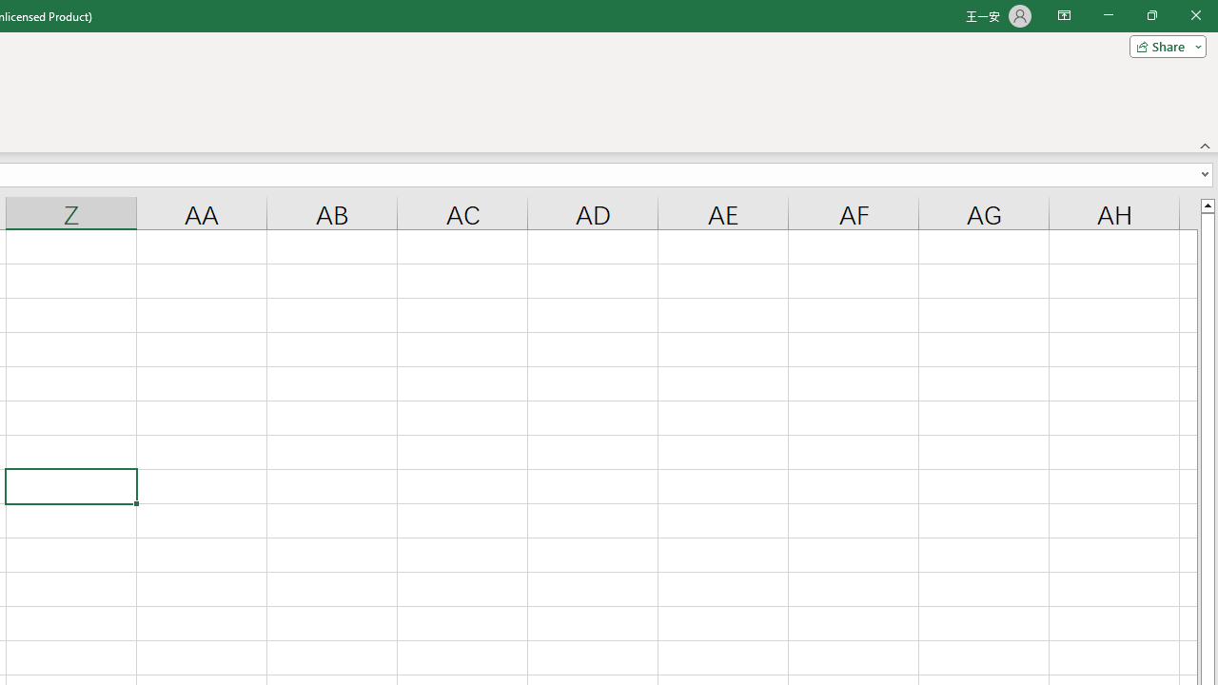 The image size is (1218, 685). What do you see at coordinates (1195, 15) in the screenshot?
I see `Close` at bounding box center [1195, 15].